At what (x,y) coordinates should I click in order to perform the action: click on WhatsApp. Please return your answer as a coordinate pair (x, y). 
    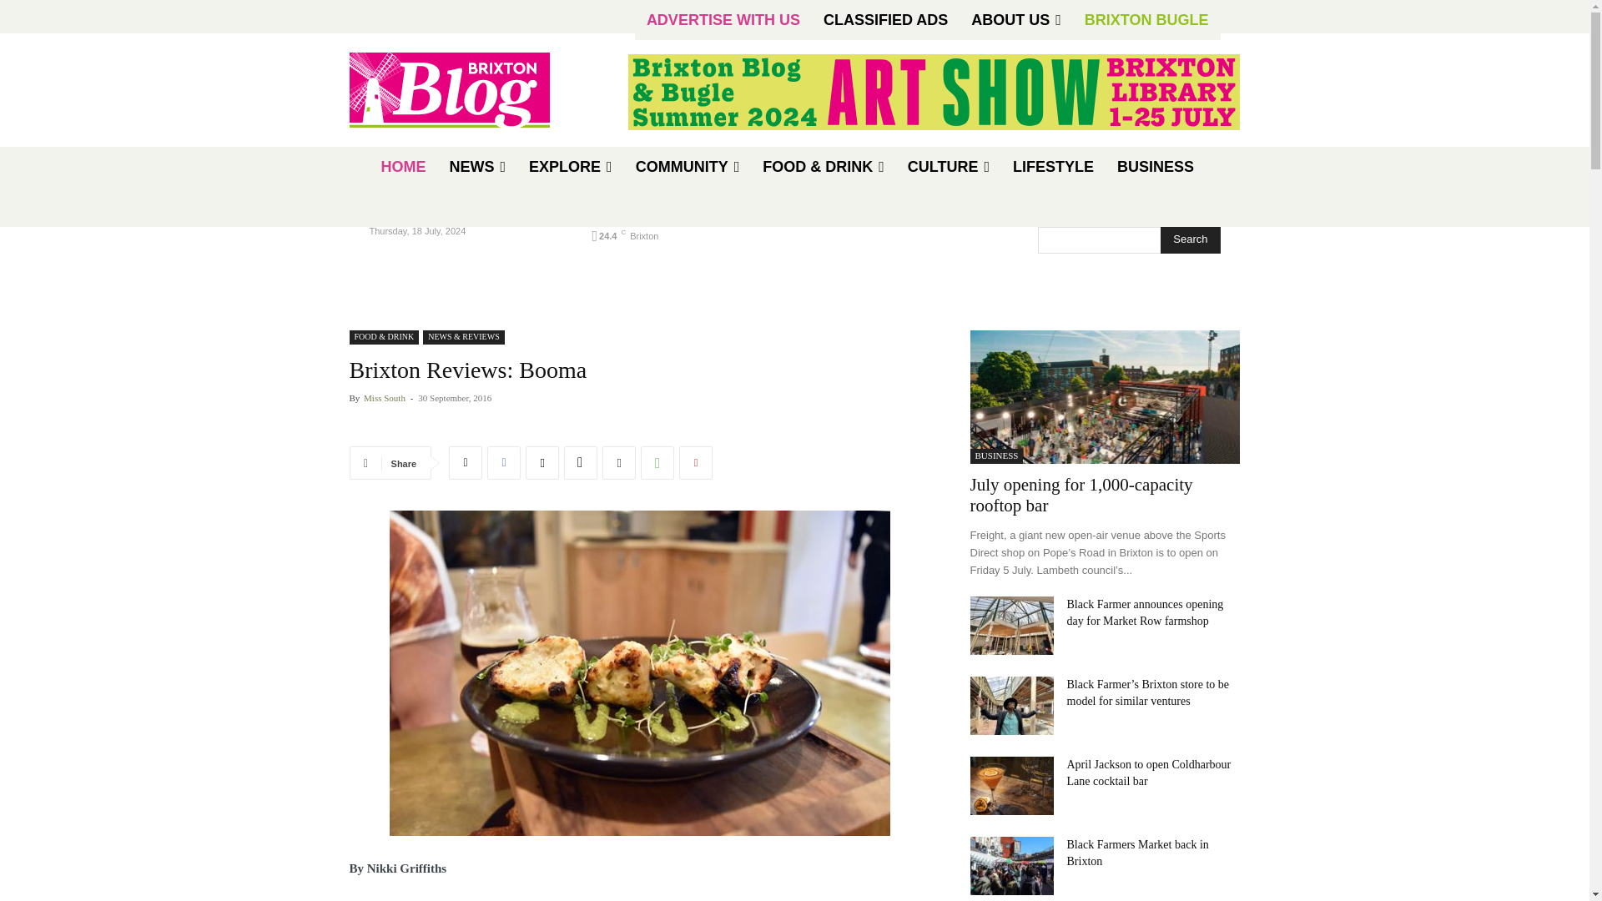
    Looking at the image, I should click on (657, 462).